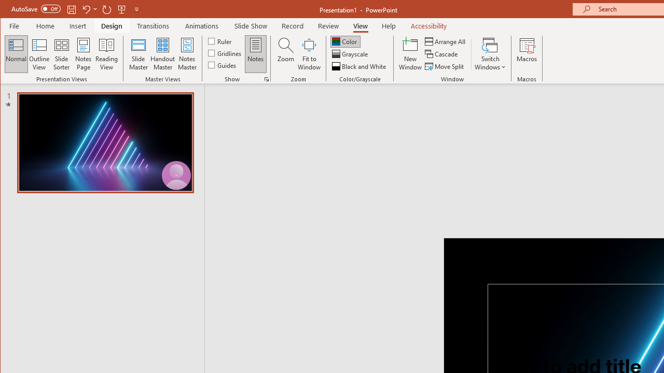 Image resolution: width=664 pixels, height=373 pixels. I want to click on New Window, so click(410, 54).